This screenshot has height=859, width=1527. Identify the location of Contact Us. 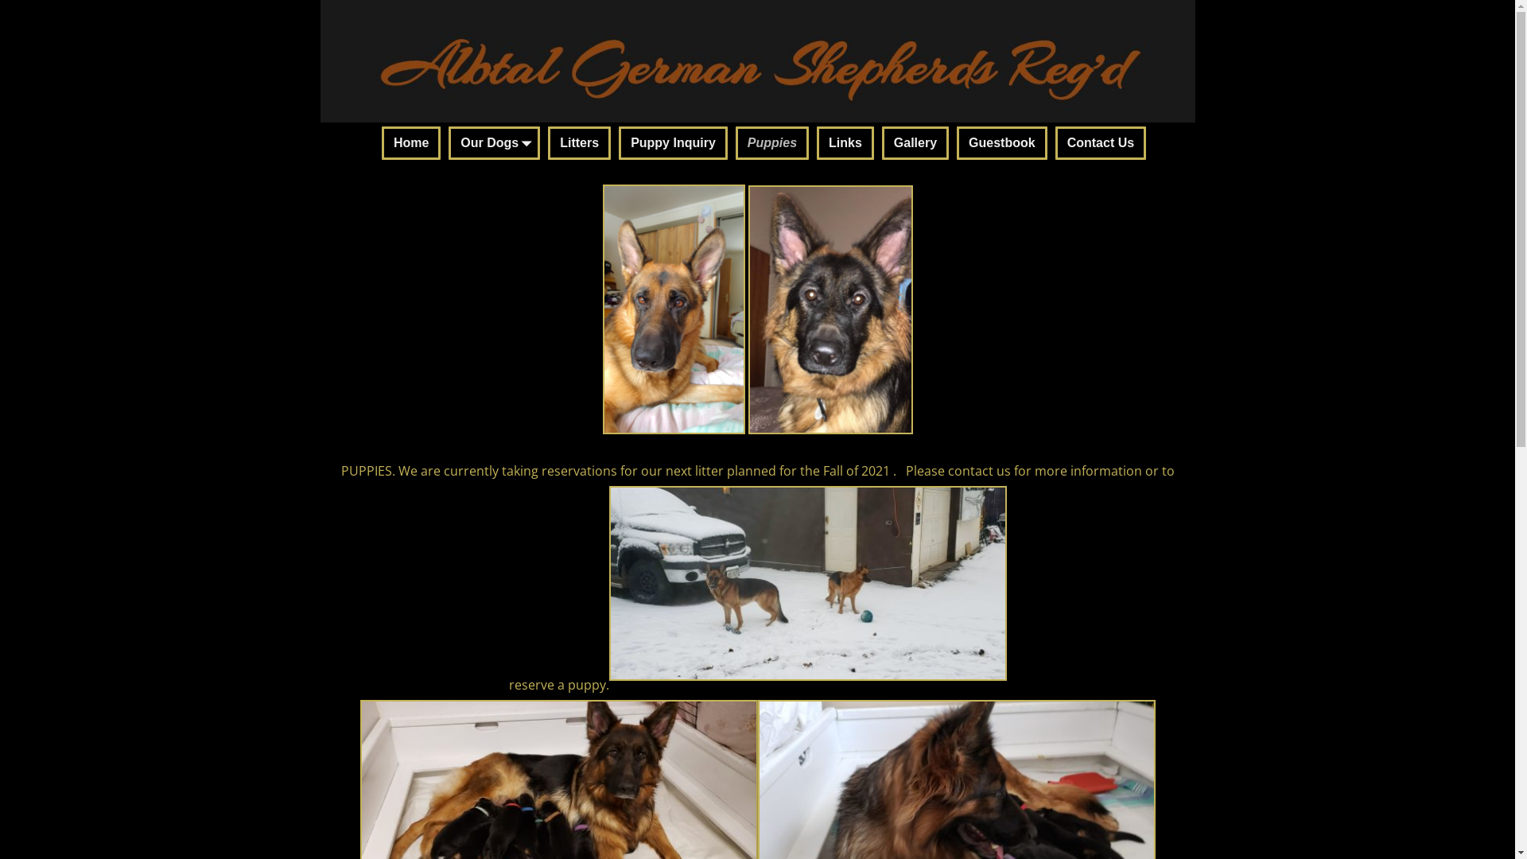
(1101, 143).